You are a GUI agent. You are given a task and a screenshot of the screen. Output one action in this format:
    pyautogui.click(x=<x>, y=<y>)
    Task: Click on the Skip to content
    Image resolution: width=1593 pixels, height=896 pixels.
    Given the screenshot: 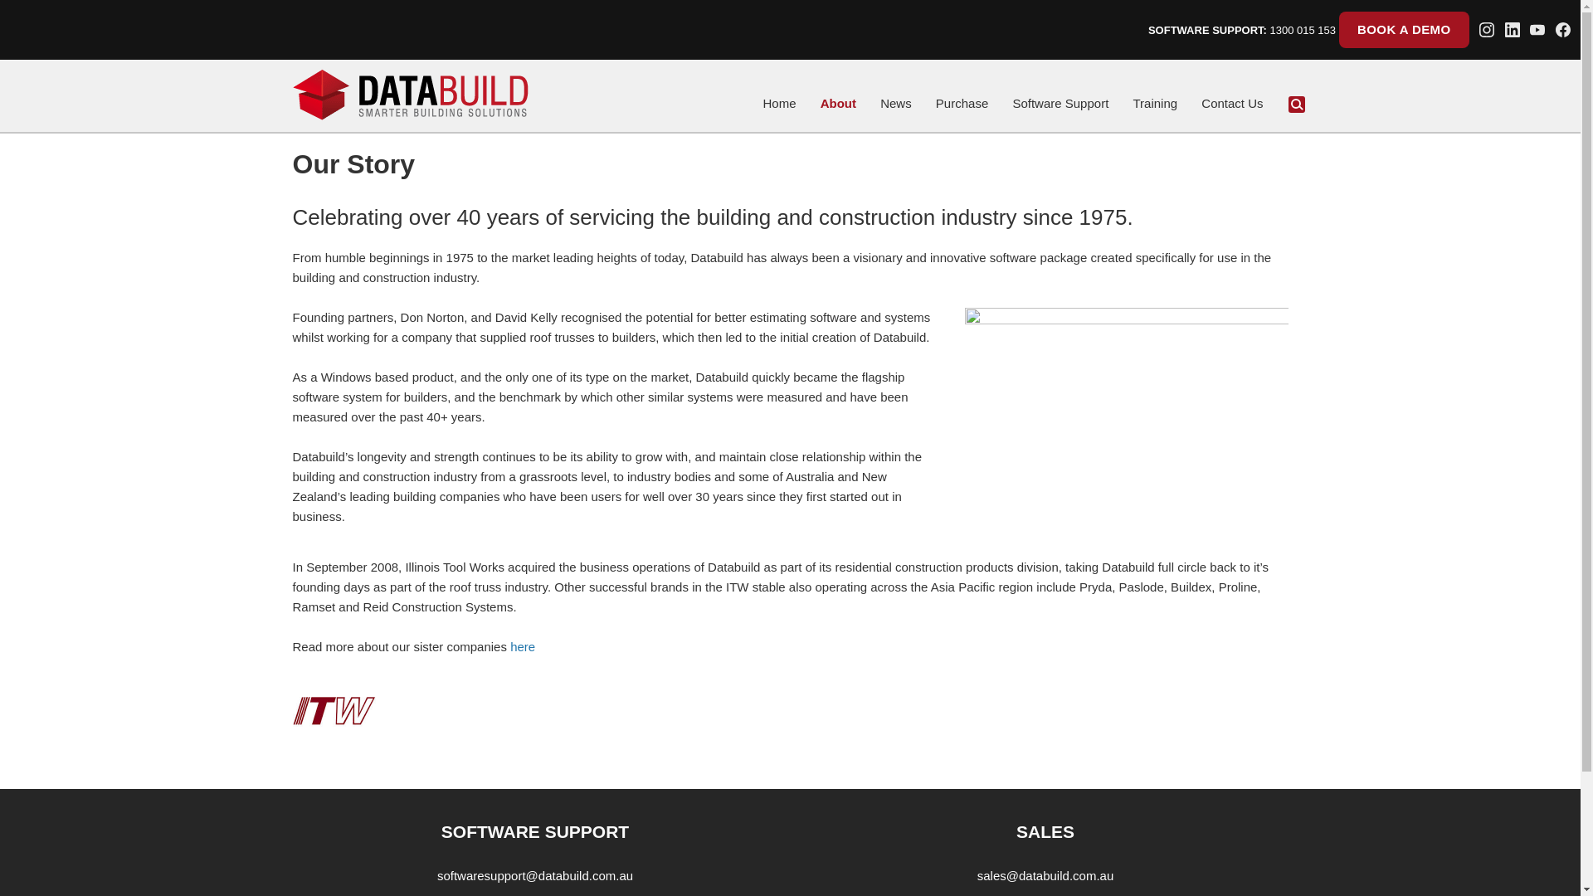 What is the action you would take?
    pyautogui.click(x=783, y=101)
    